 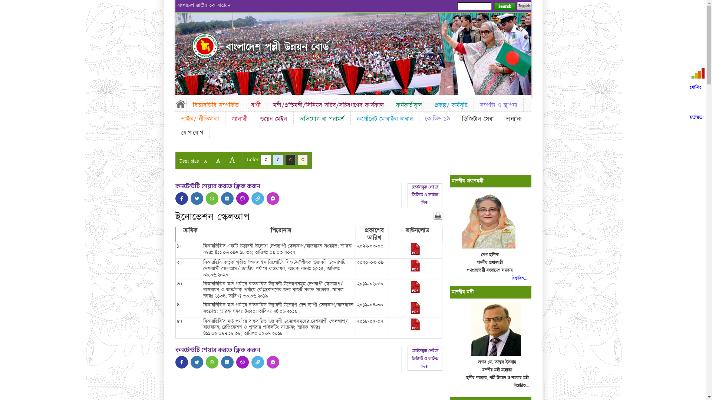 I want to click on 2022-03-09-11-42-76772893a7a42dd4e2e33b232db086bf.pdf, so click(x=415, y=254).